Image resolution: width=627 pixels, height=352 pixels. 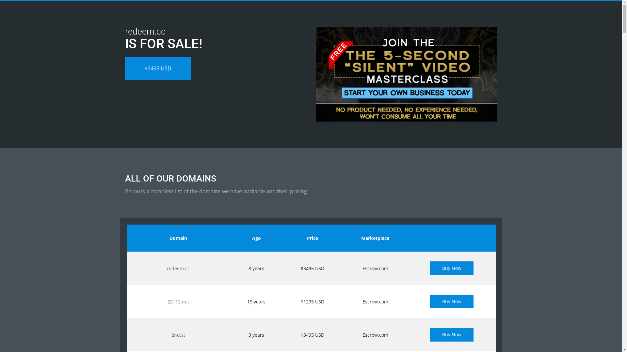 What do you see at coordinates (178, 269) in the screenshot?
I see `redeem.cc` at bounding box center [178, 269].